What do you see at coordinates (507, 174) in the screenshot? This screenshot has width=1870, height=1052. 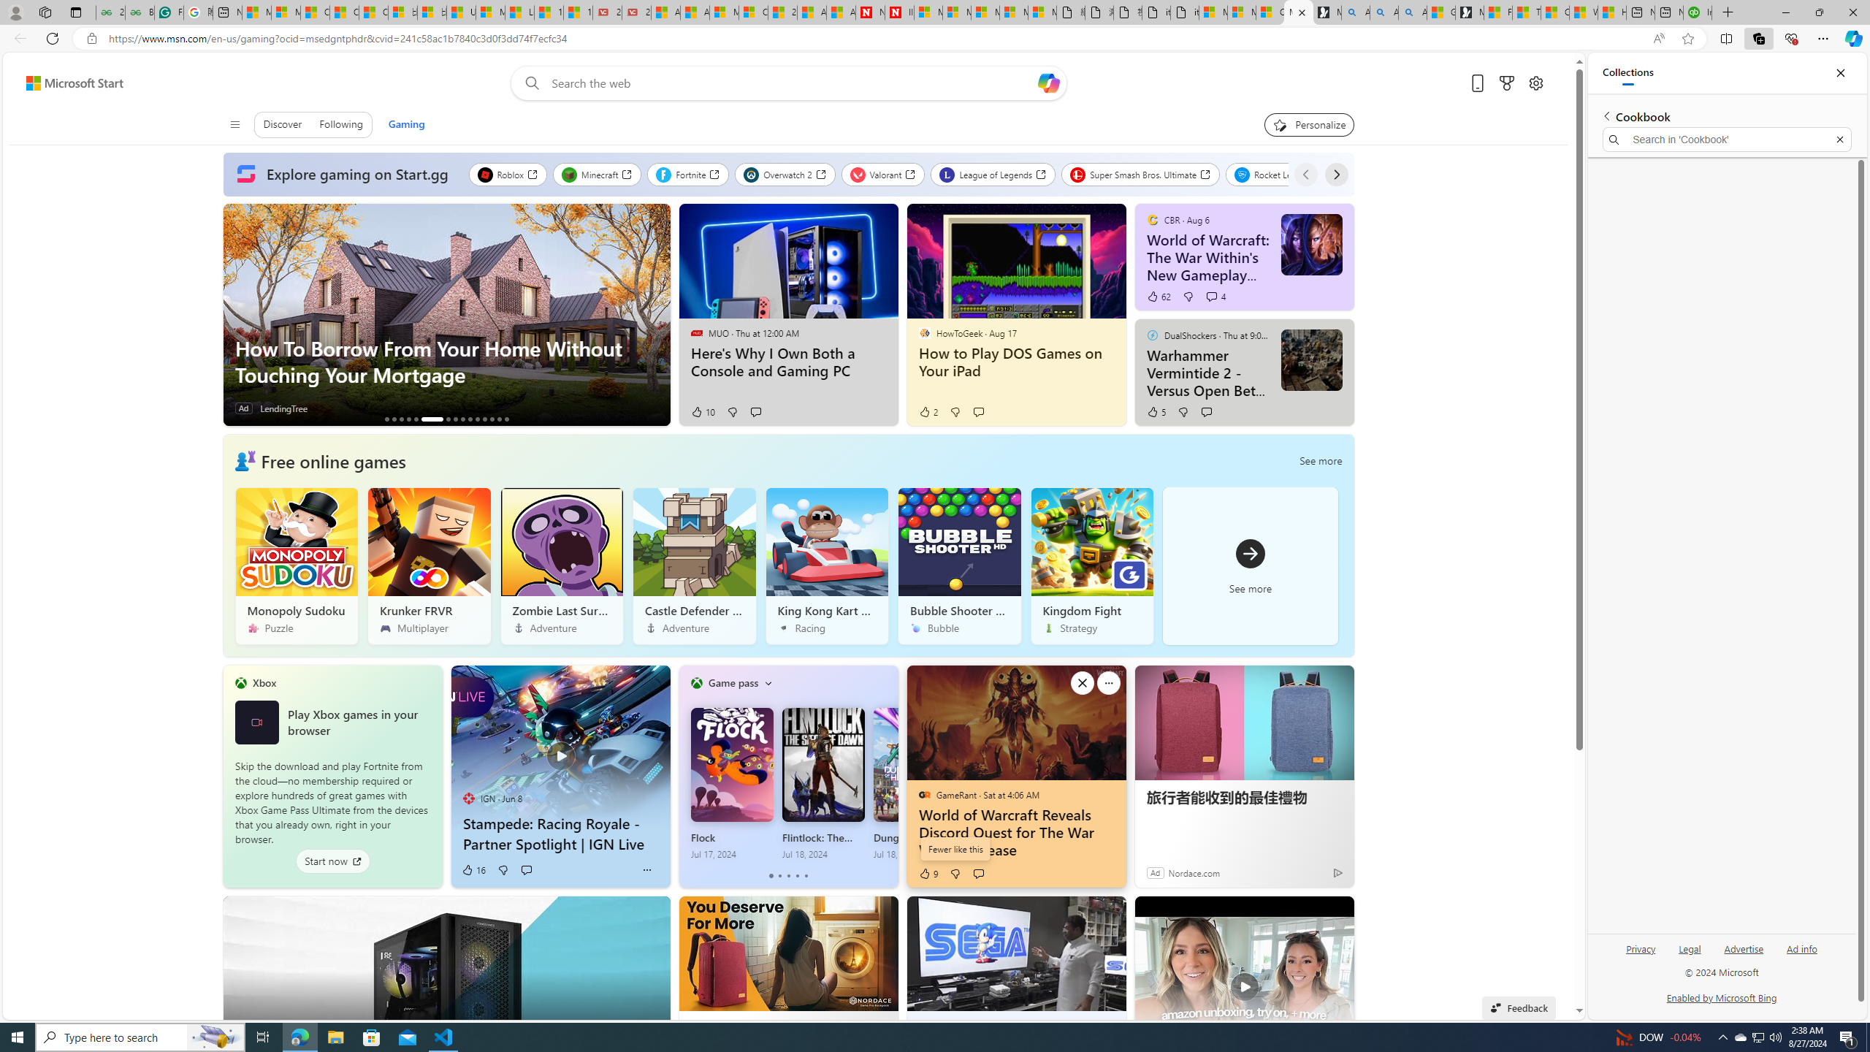 I see `Roblox` at bounding box center [507, 174].